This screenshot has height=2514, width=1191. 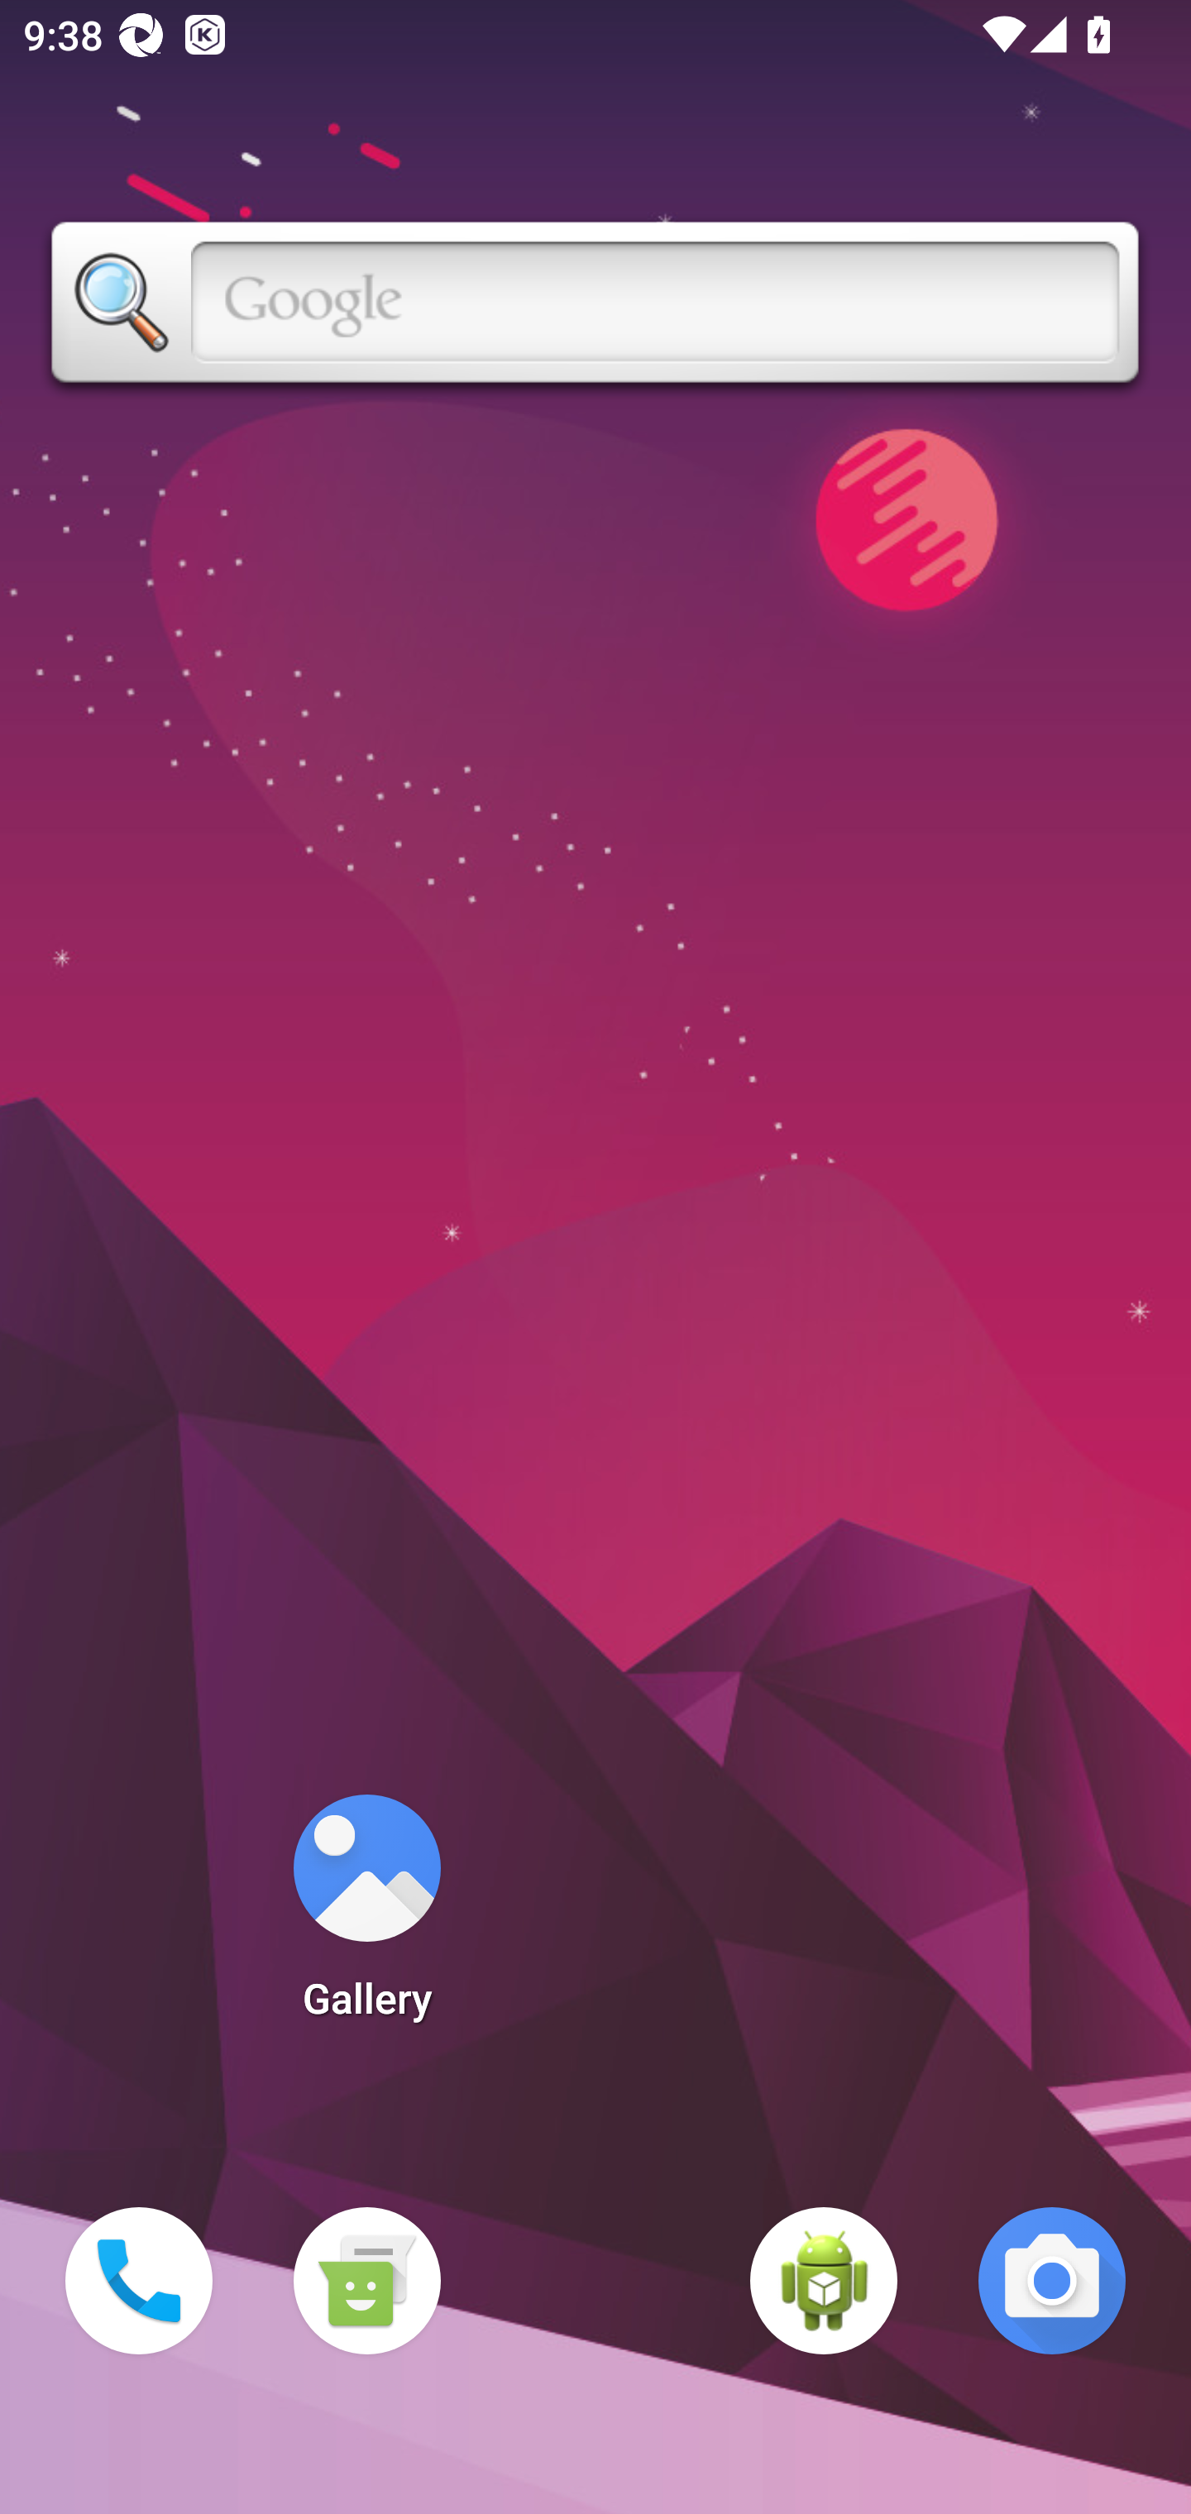 What do you see at coordinates (139, 2281) in the screenshot?
I see `Phone` at bounding box center [139, 2281].